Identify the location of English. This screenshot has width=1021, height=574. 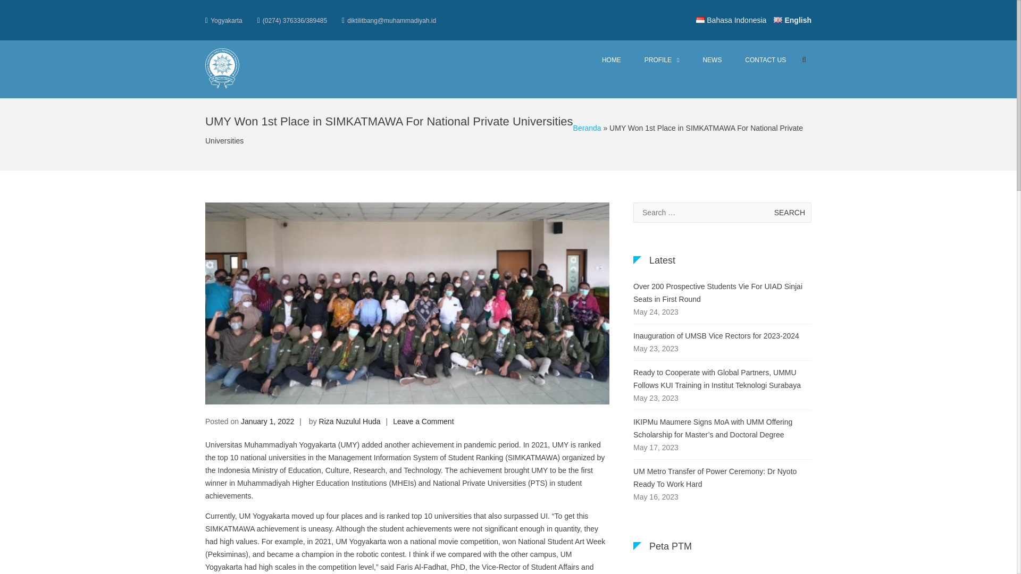
(792, 20).